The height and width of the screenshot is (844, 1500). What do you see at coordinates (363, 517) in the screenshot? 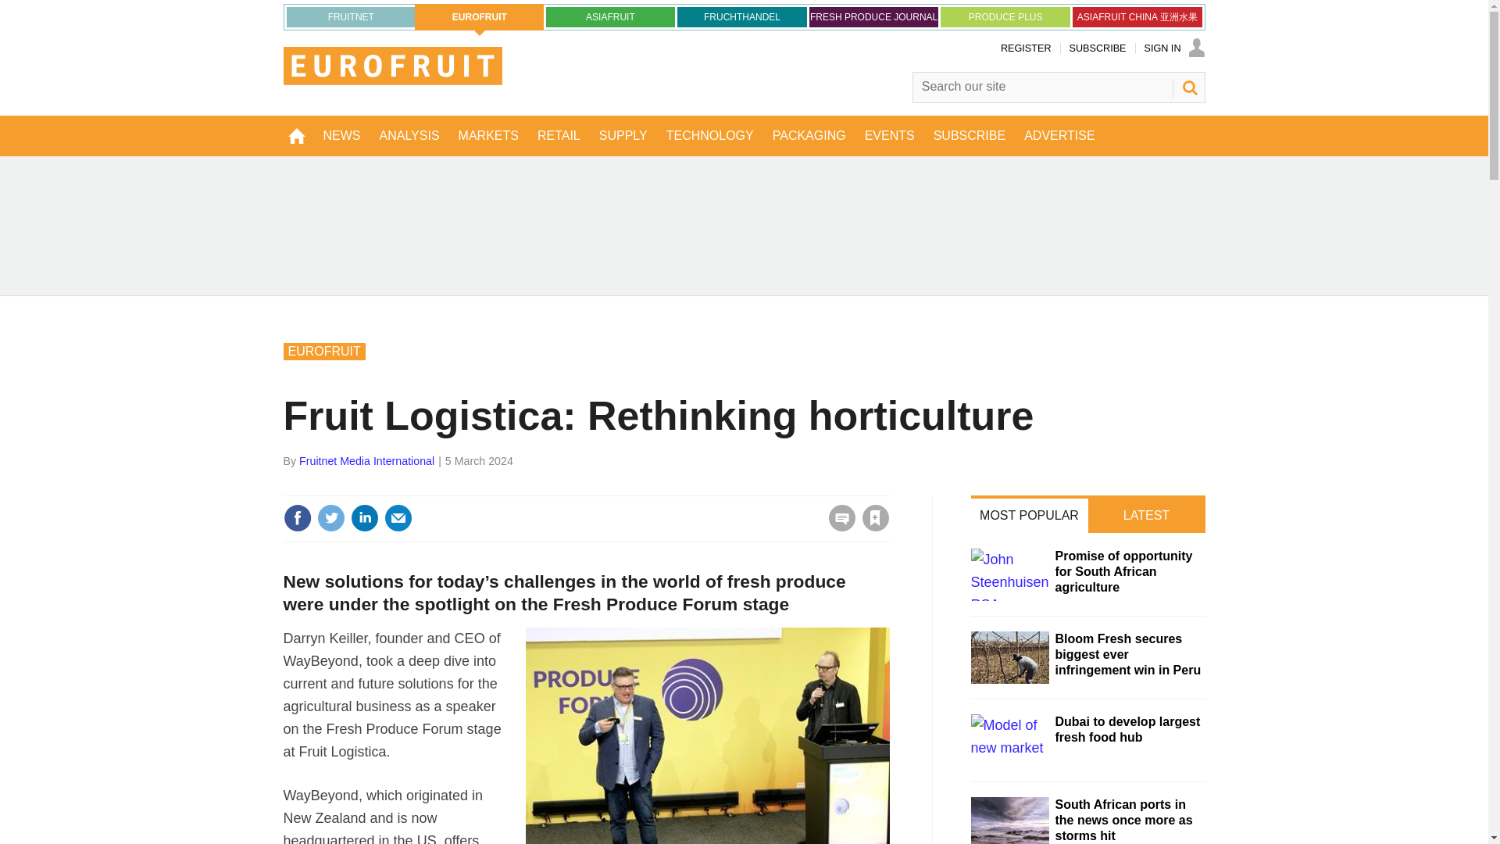
I see `Share this on Linked in` at bounding box center [363, 517].